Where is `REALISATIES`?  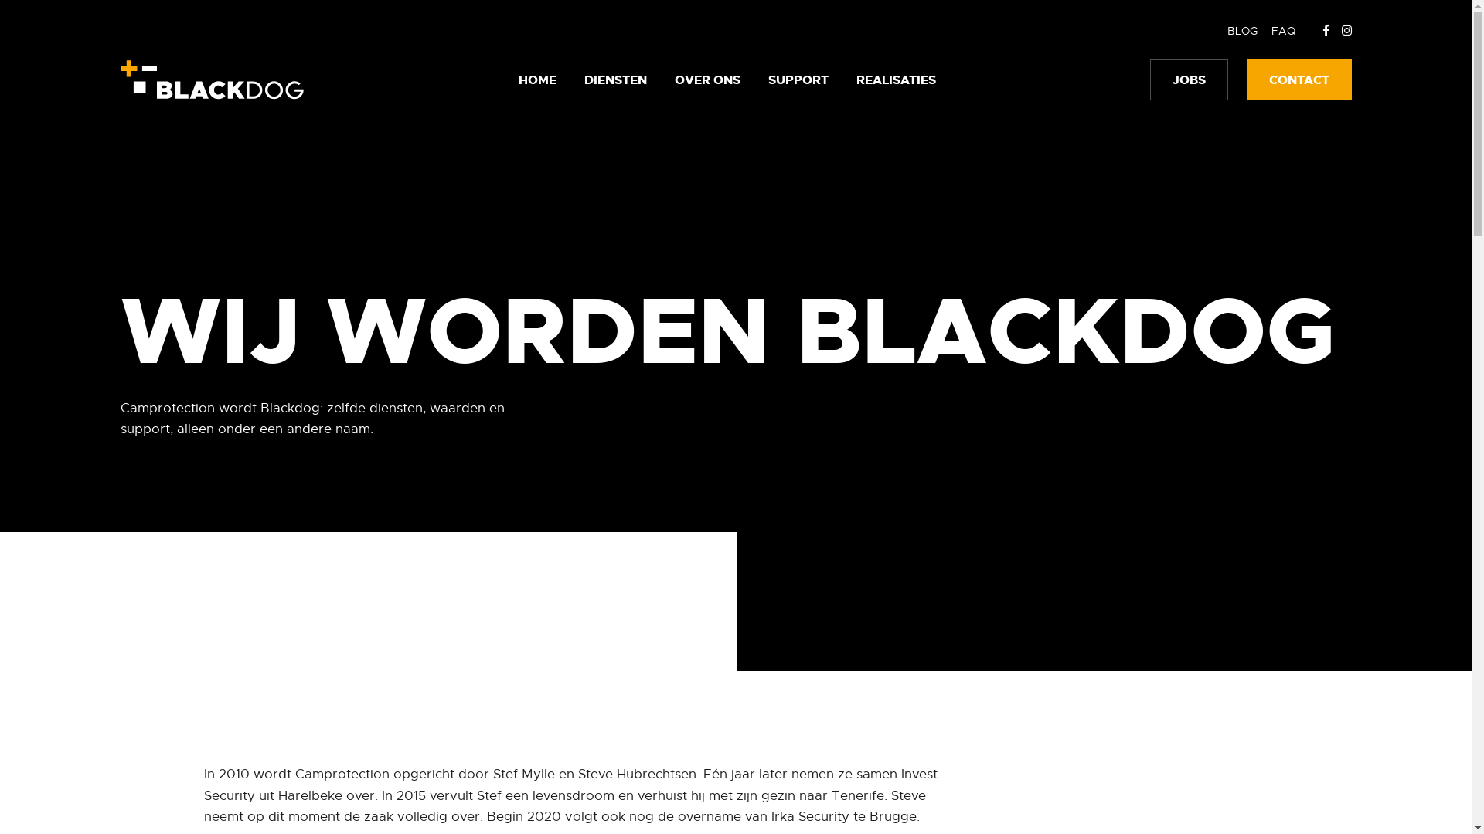
REALISATIES is located at coordinates (897, 80).